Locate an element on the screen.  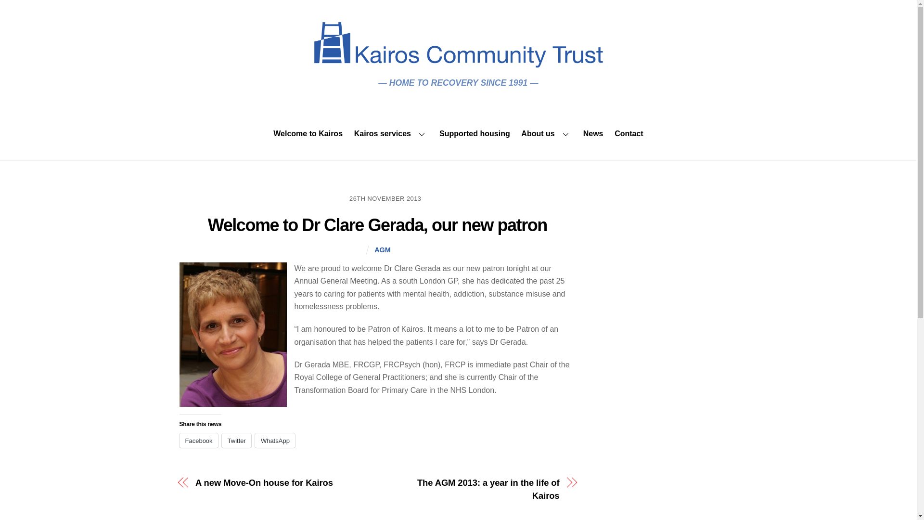
Kairos ulcc-3 is located at coordinates (458, 45).